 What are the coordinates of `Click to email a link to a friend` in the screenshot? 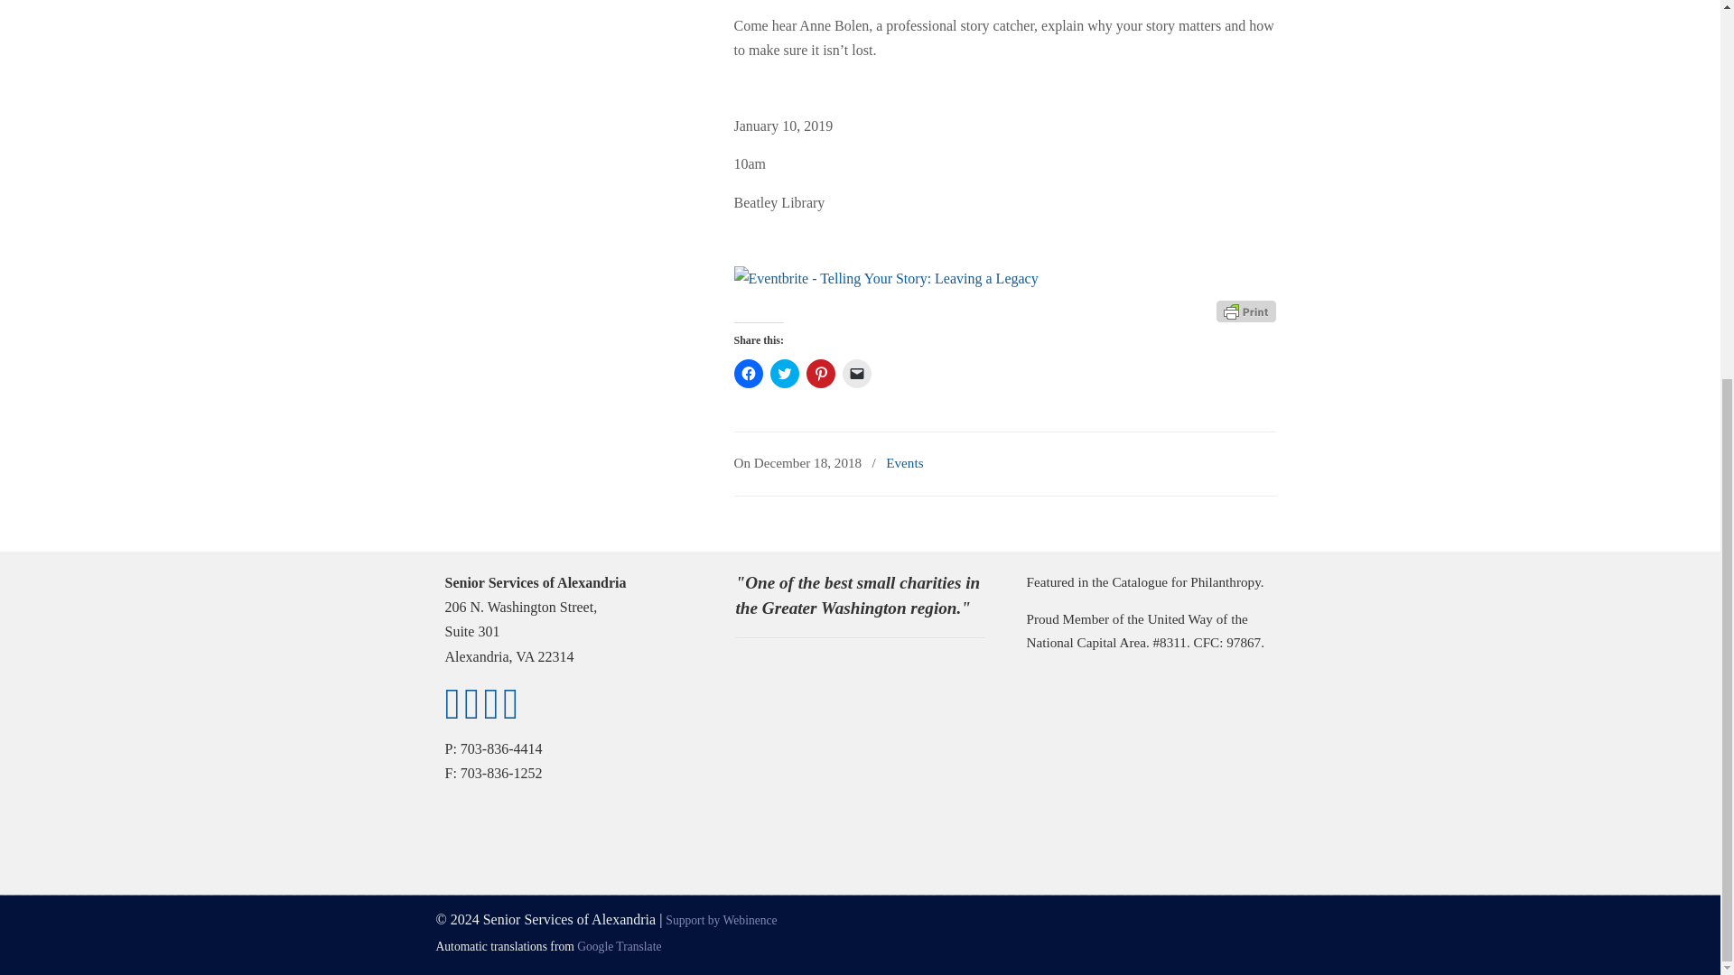 It's located at (855, 374).